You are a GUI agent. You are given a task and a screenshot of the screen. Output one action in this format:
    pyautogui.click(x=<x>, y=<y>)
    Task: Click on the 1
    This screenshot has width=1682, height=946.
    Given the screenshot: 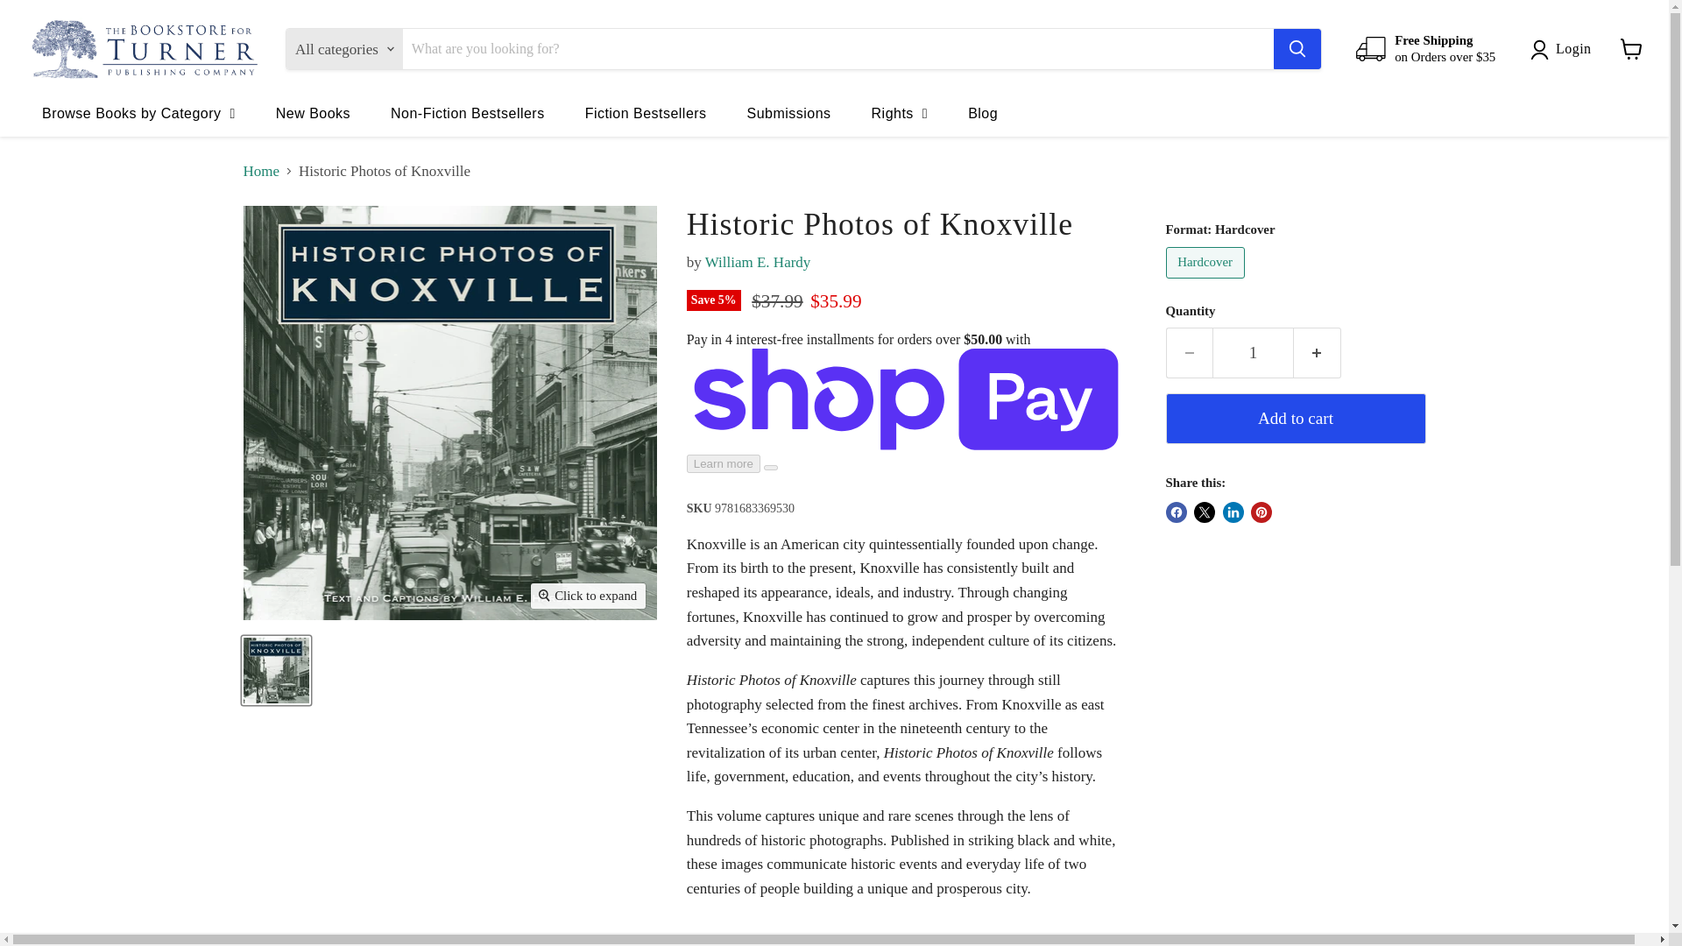 What is the action you would take?
    pyautogui.click(x=1253, y=352)
    